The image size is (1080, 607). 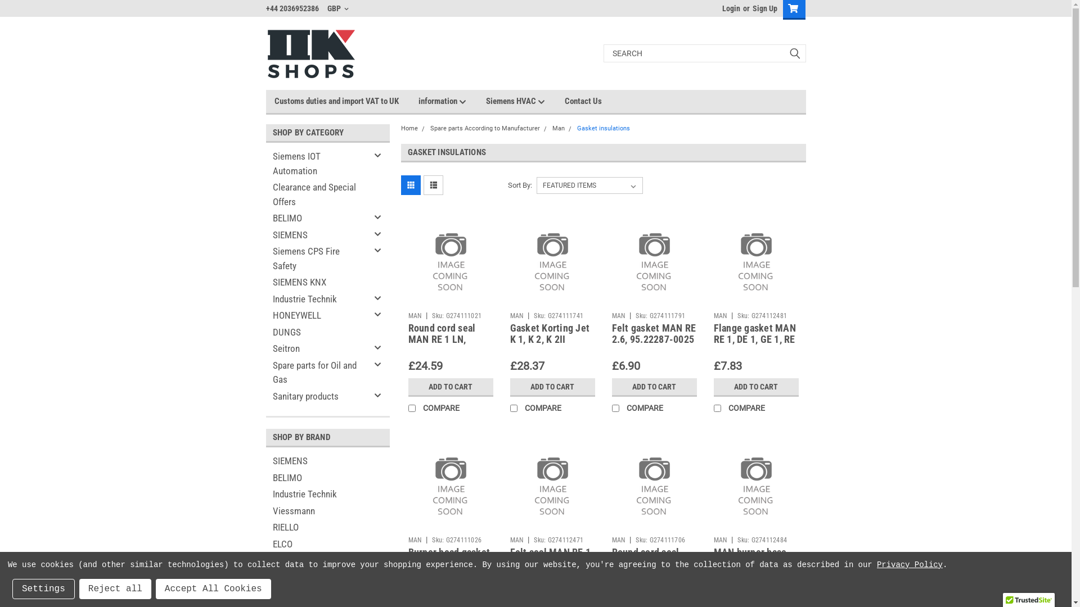 I want to click on Buderus, so click(x=327, y=594).